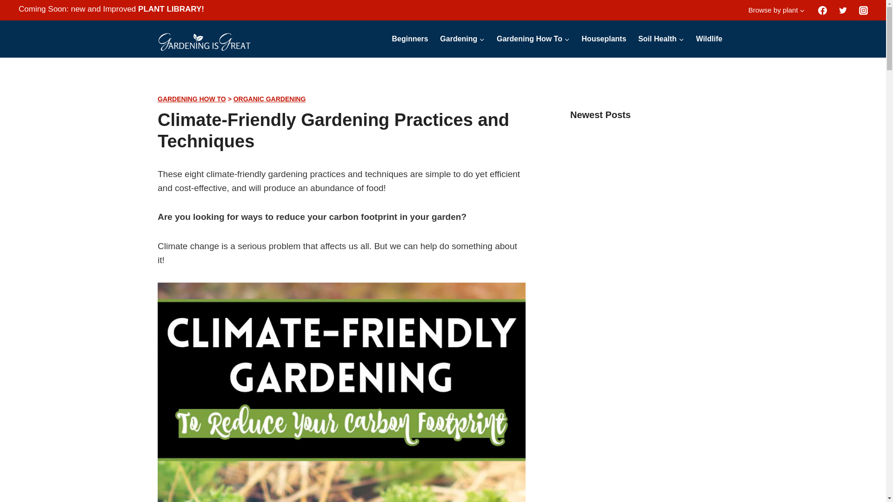  Describe the element at coordinates (410, 39) in the screenshot. I see `Beginners` at that location.